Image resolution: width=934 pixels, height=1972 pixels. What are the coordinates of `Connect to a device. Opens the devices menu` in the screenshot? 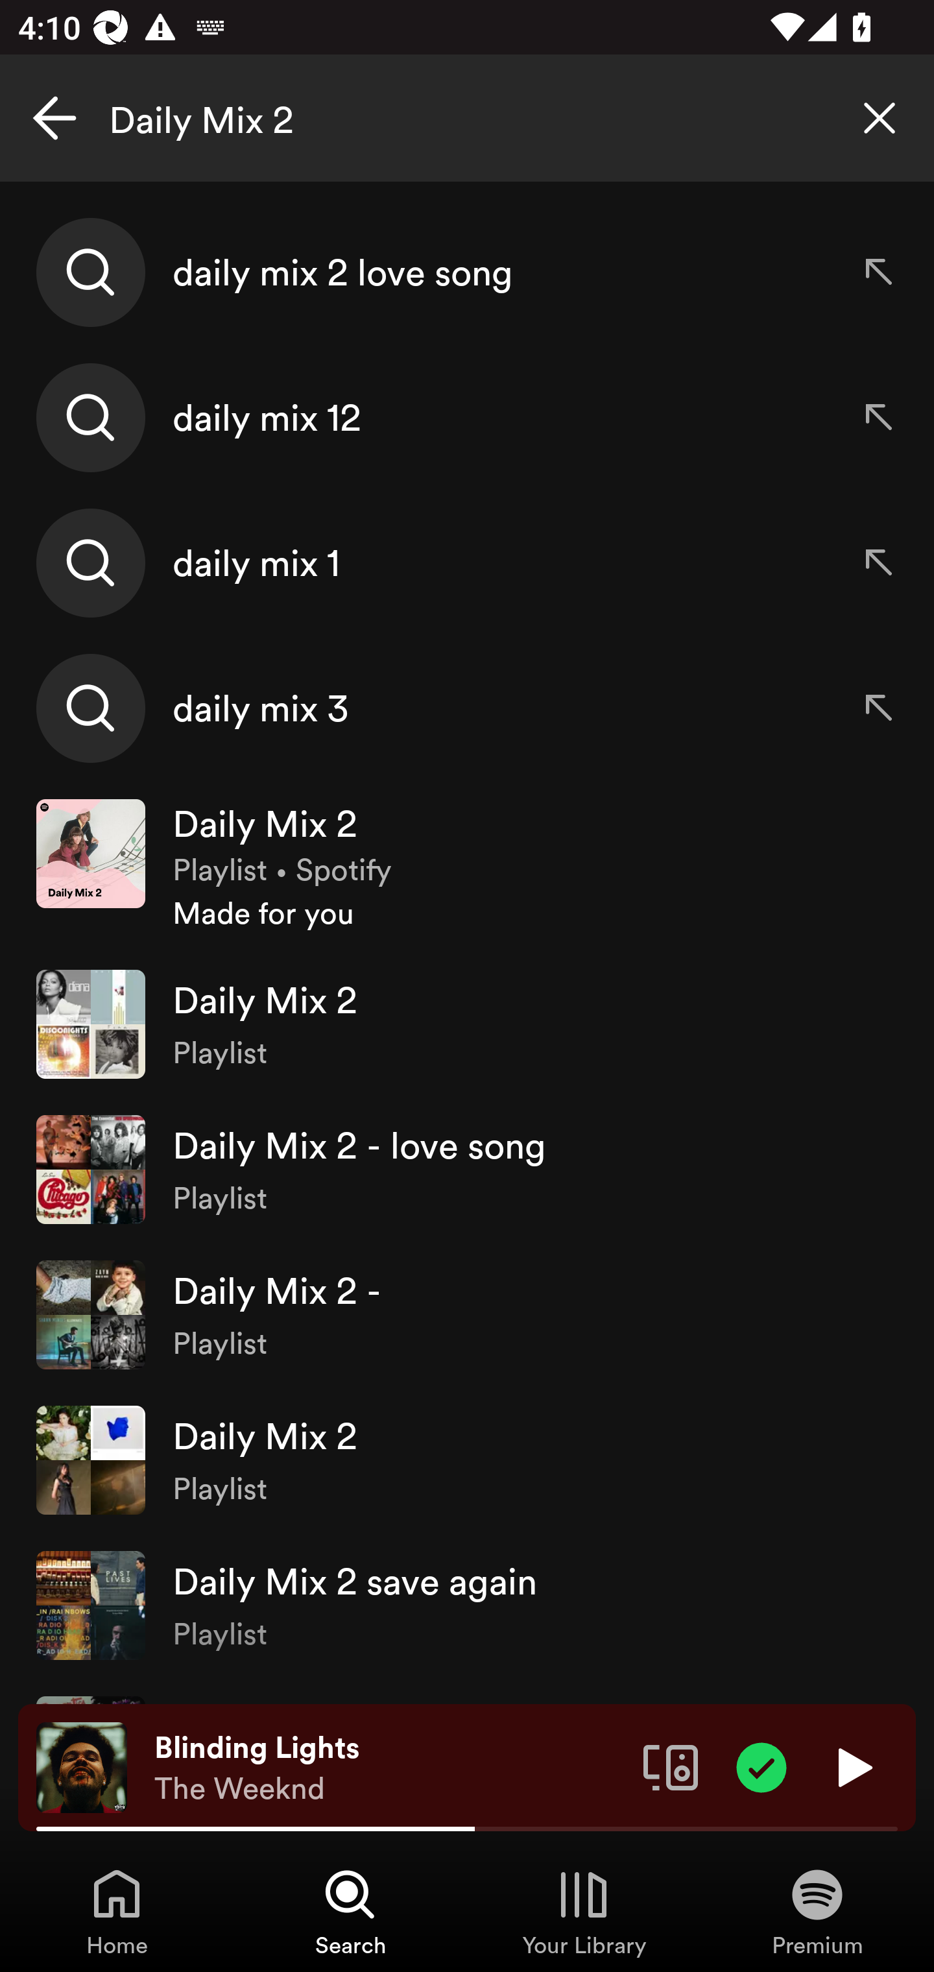 It's located at (671, 1766).